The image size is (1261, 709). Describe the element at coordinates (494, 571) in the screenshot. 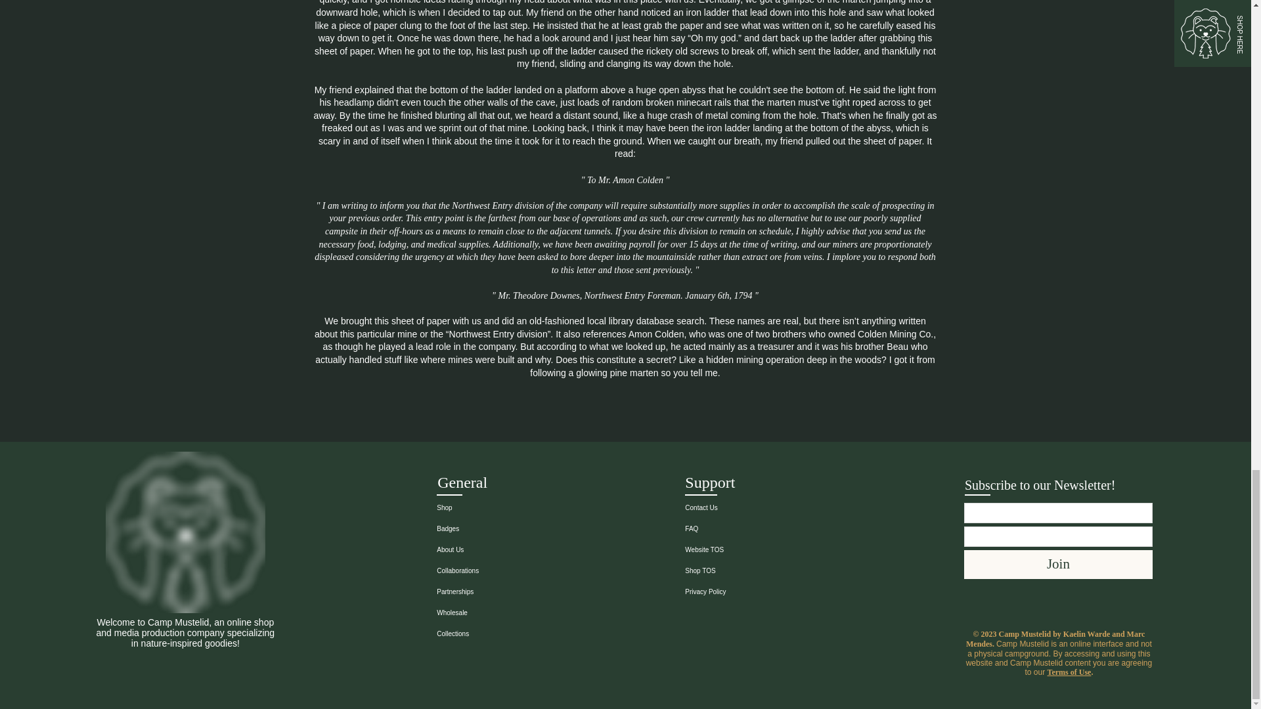

I see `Collaborations` at that location.